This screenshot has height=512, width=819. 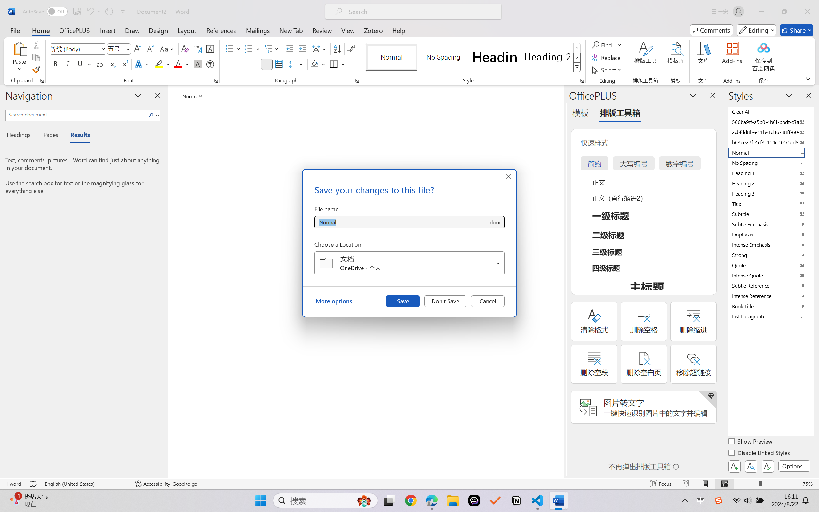 What do you see at coordinates (577, 67) in the screenshot?
I see `Class: NetUIImage` at bounding box center [577, 67].